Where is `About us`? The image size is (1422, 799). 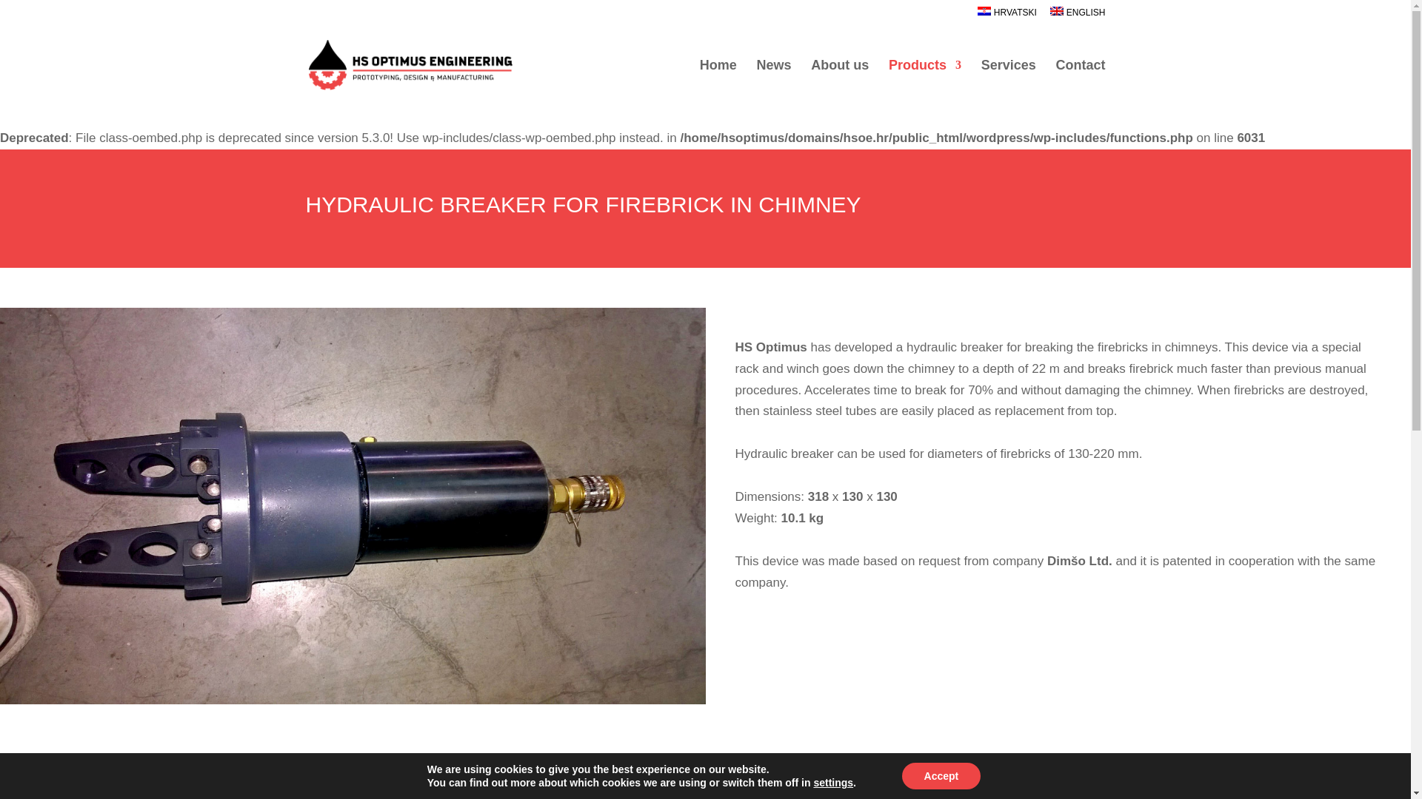 About us is located at coordinates (840, 75).